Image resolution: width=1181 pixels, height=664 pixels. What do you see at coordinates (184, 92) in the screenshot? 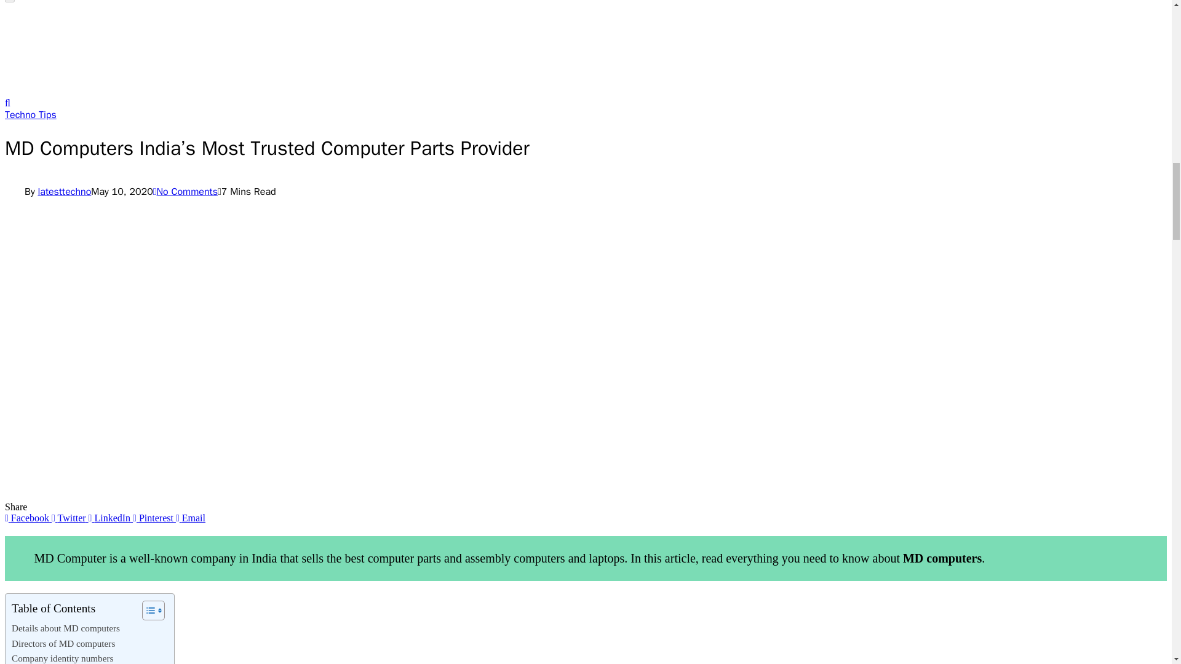
I see `Latest Techno` at bounding box center [184, 92].